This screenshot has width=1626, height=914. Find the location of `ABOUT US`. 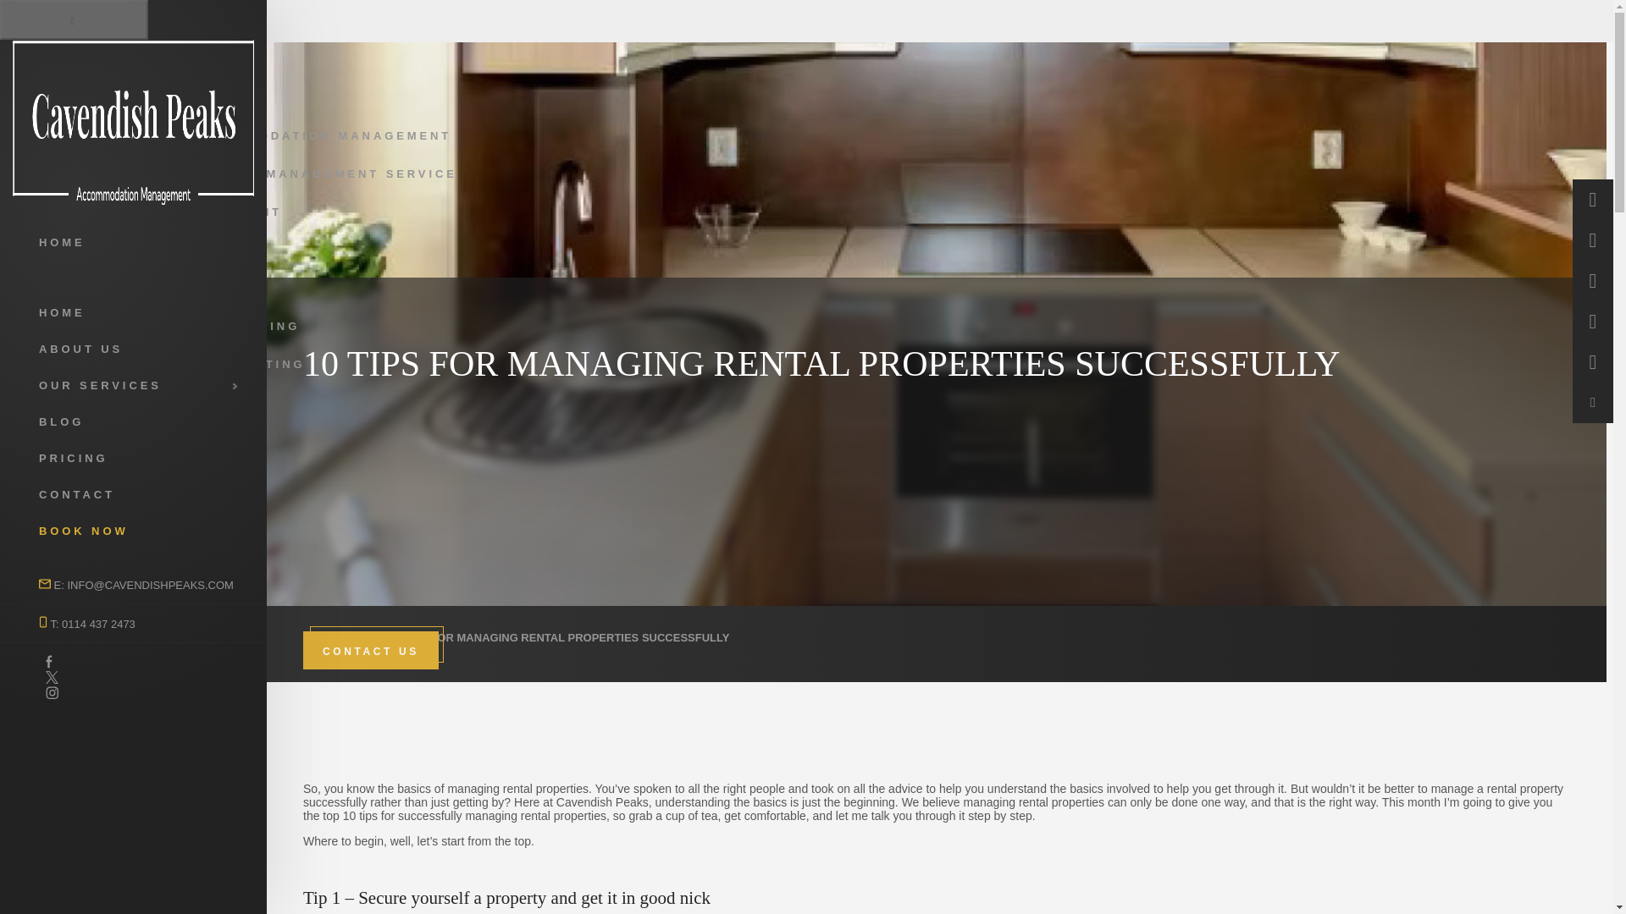

ABOUT US is located at coordinates (139, 349).